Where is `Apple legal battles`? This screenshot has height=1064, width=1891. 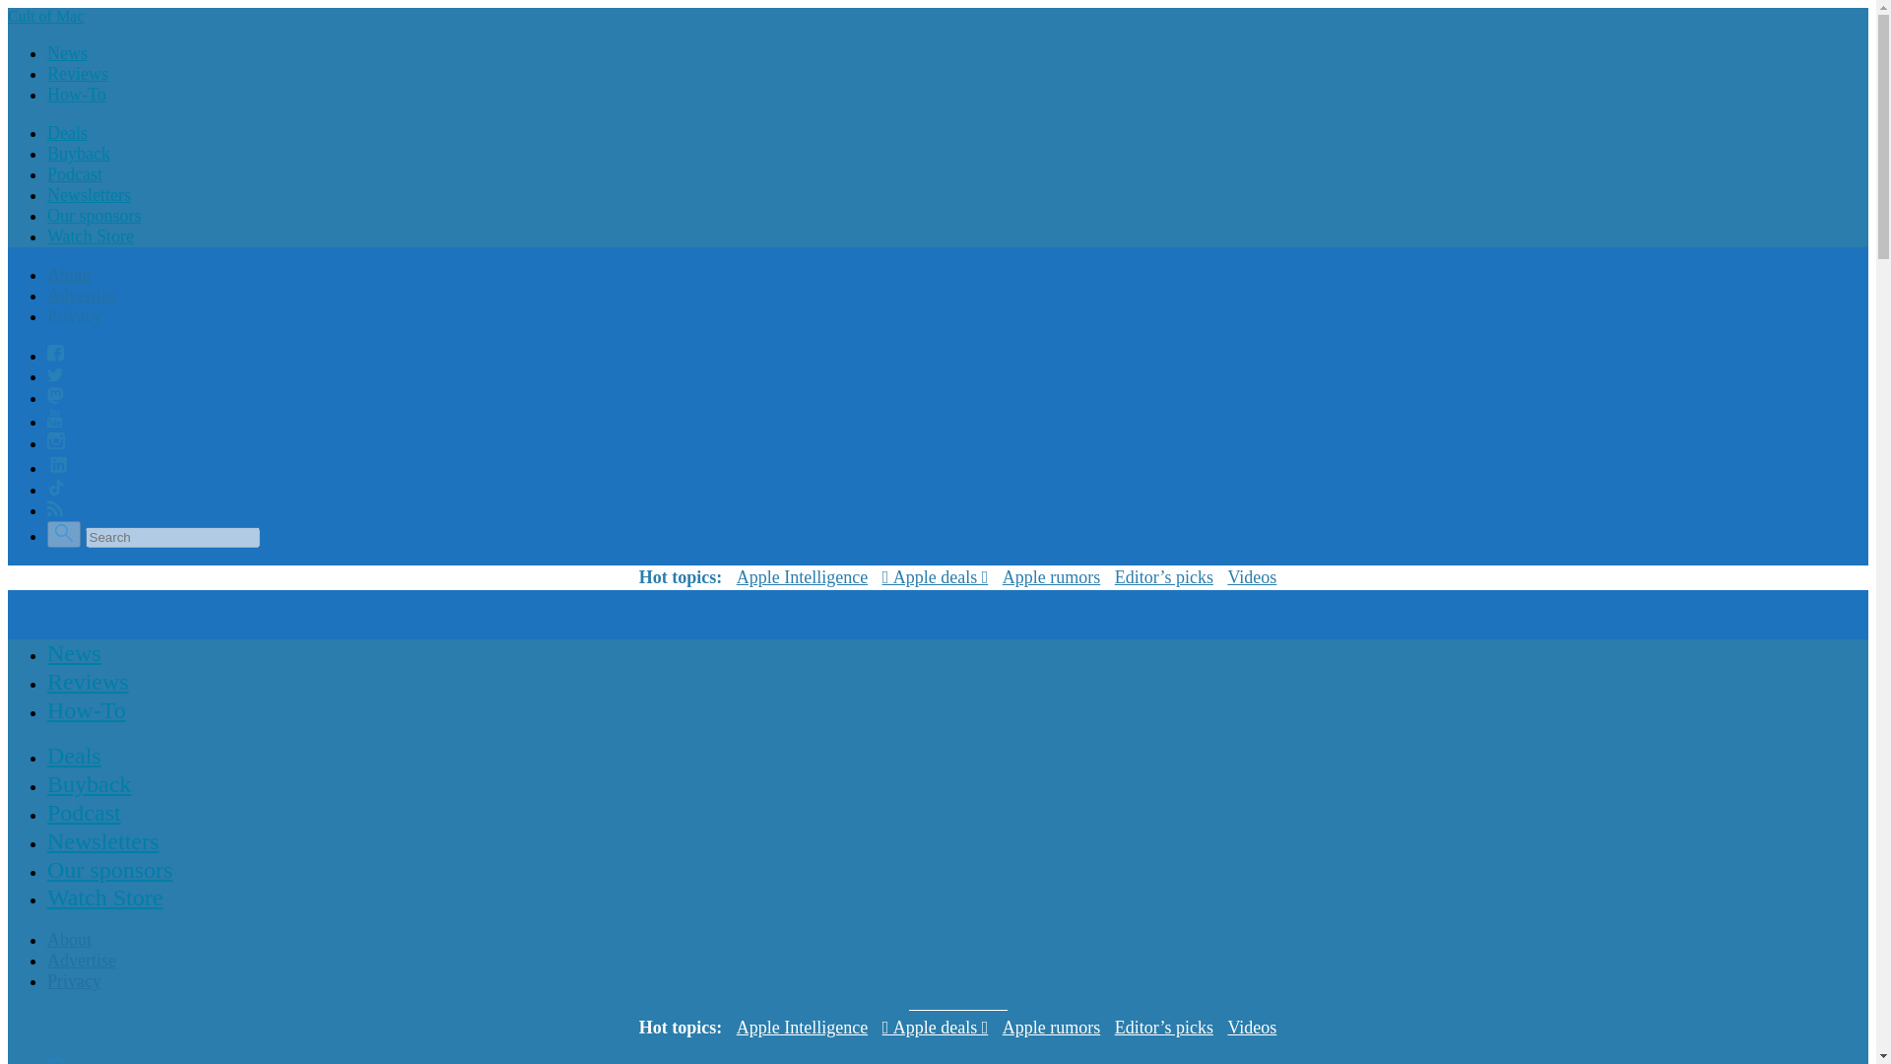
Apple legal battles is located at coordinates (1051, 577).